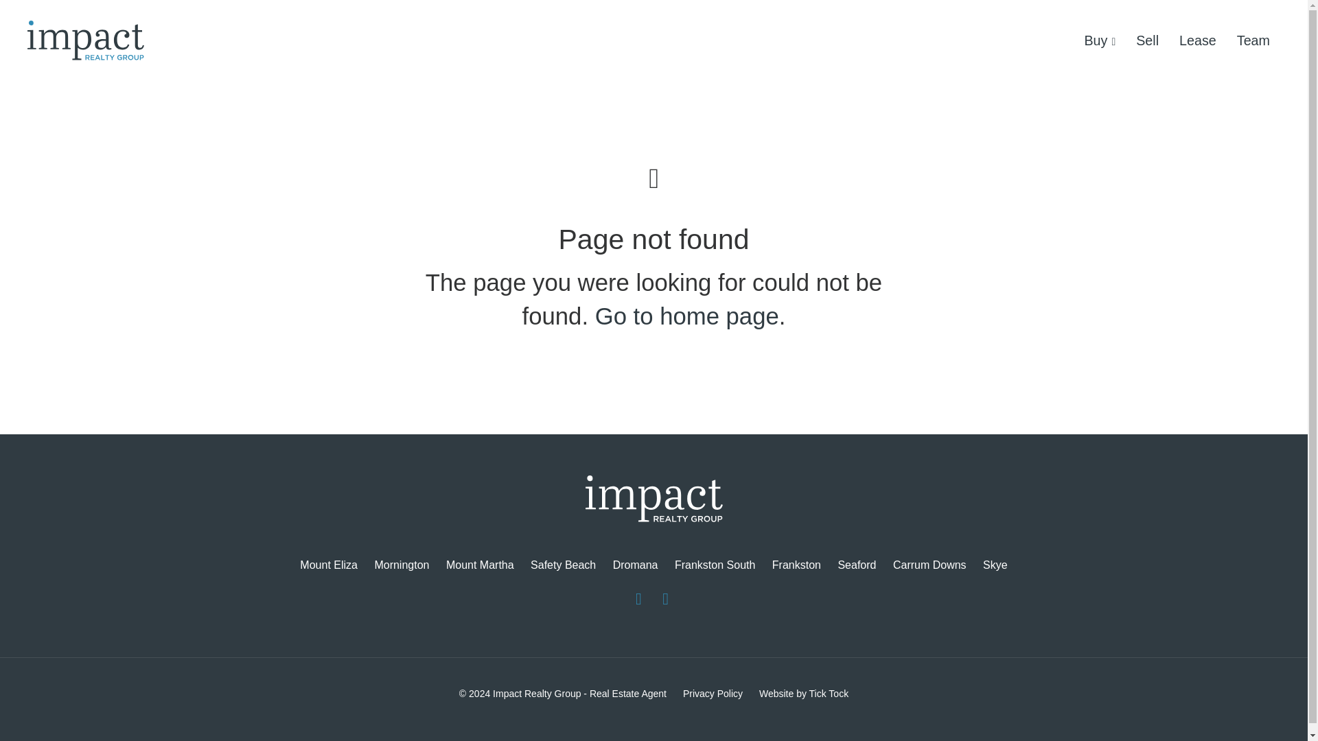 This screenshot has width=1318, height=741. I want to click on Website by Tick Tock, so click(803, 694).